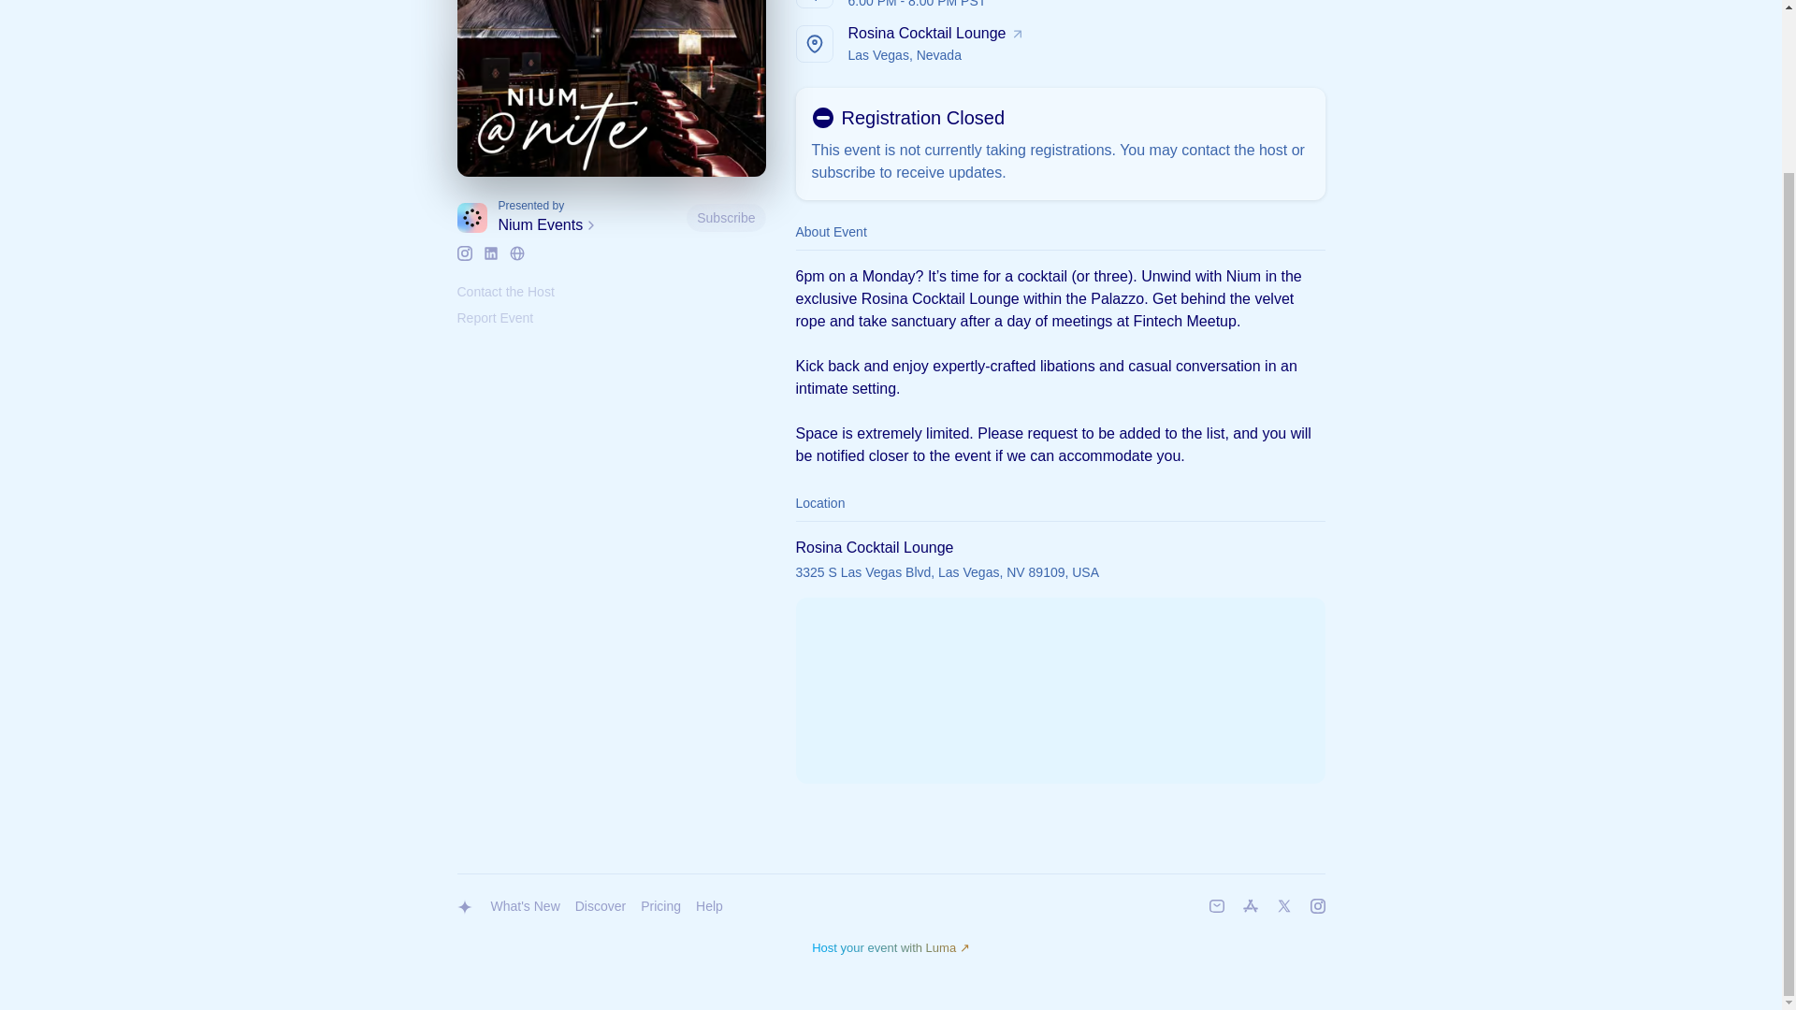 The height and width of the screenshot is (1010, 1796). Describe the element at coordinates (709, 907) in the screenshot. I see `Help` at that location.